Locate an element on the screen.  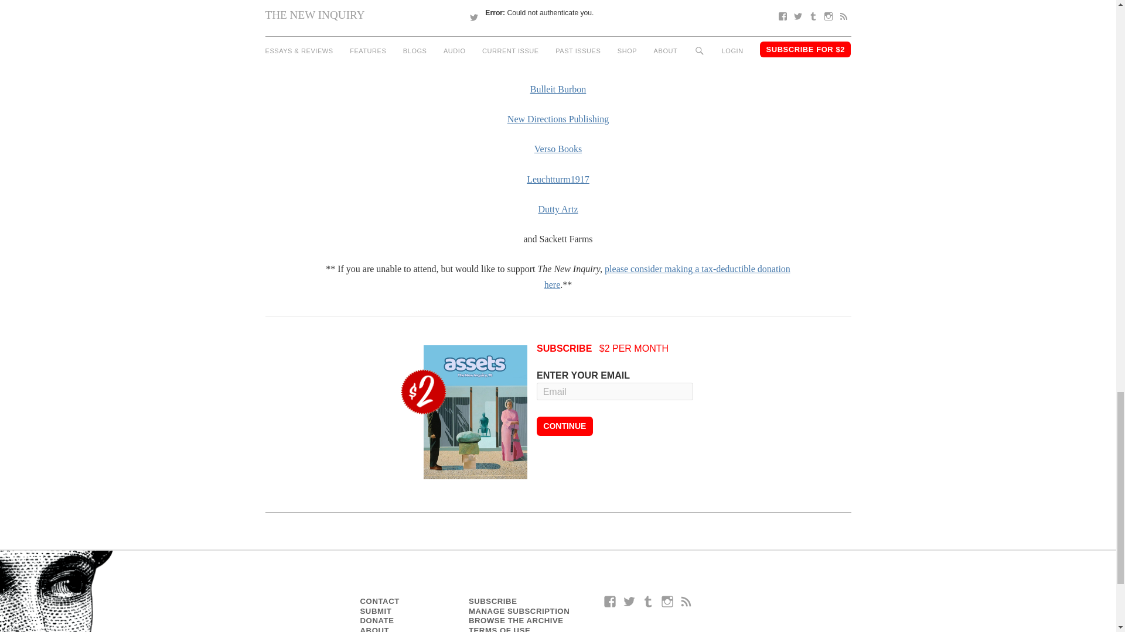
Continue is located at coordinates (564, 426).